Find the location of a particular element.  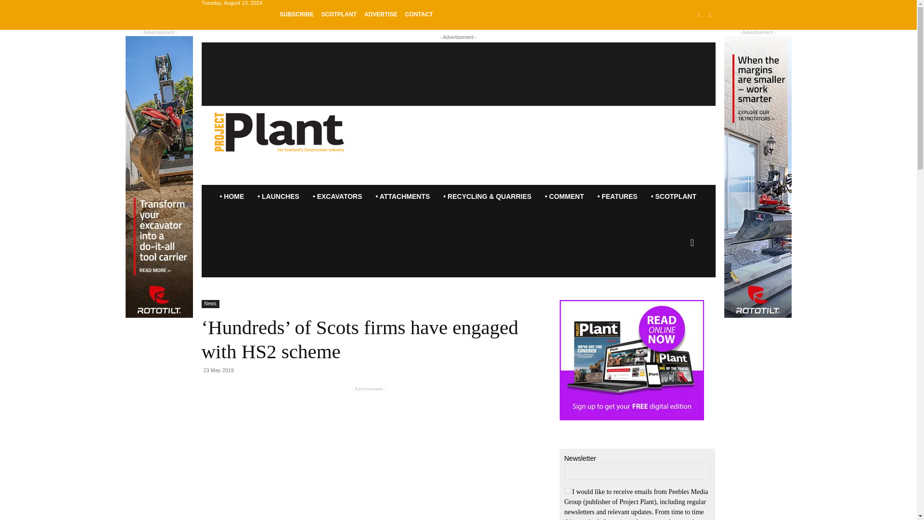

Facebook is located at coordinates (699, 15).